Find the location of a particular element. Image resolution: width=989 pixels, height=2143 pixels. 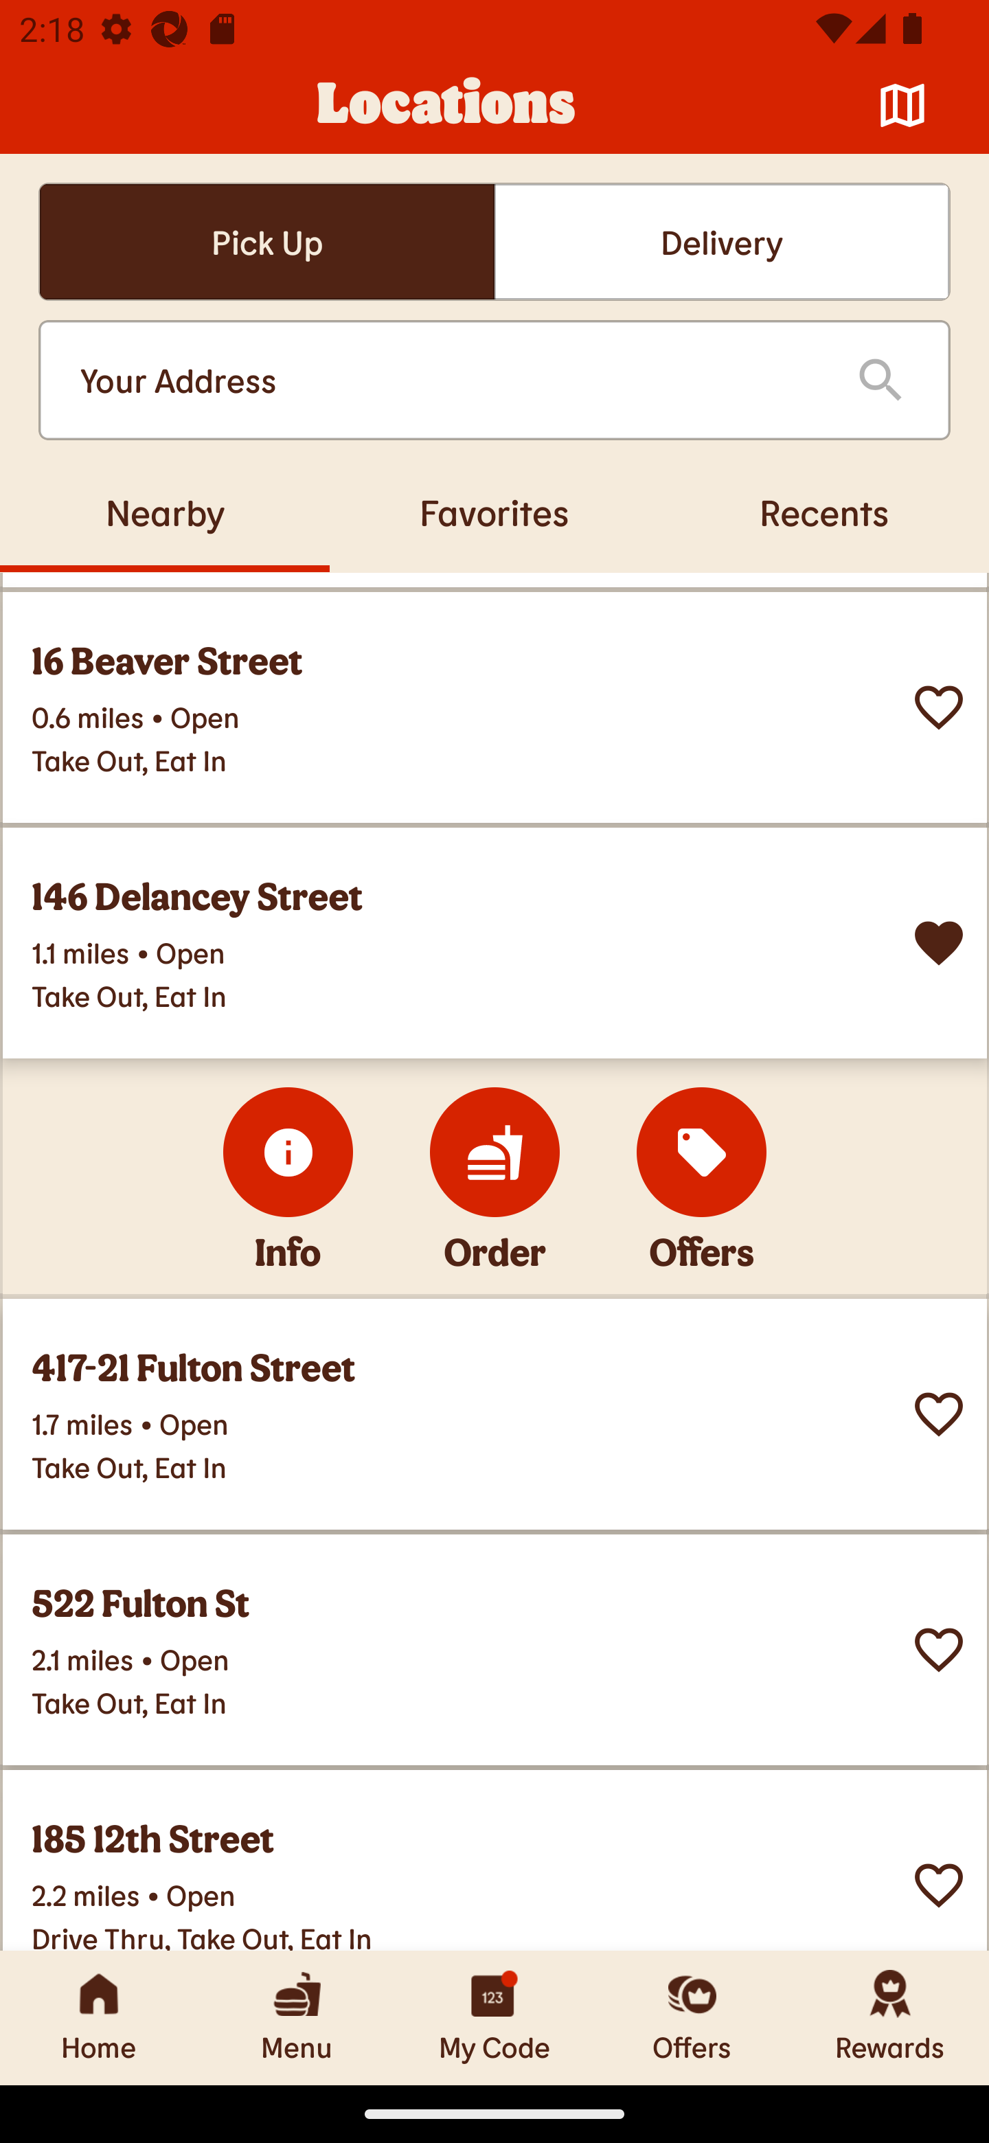

Rewards is located at coordinates (890, 2017).